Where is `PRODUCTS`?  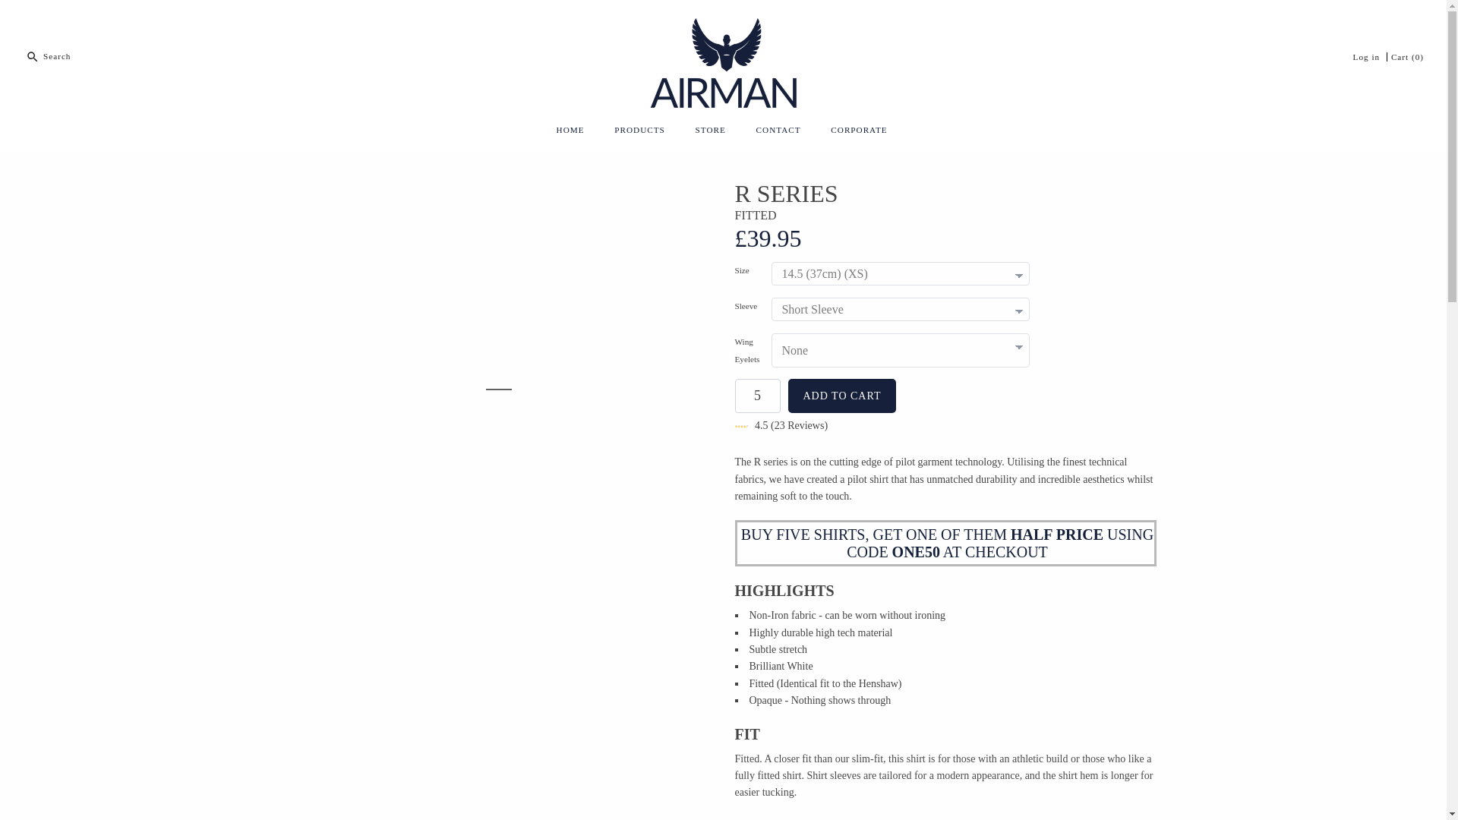 PRODUCTS is located at coordinates (639, 132).